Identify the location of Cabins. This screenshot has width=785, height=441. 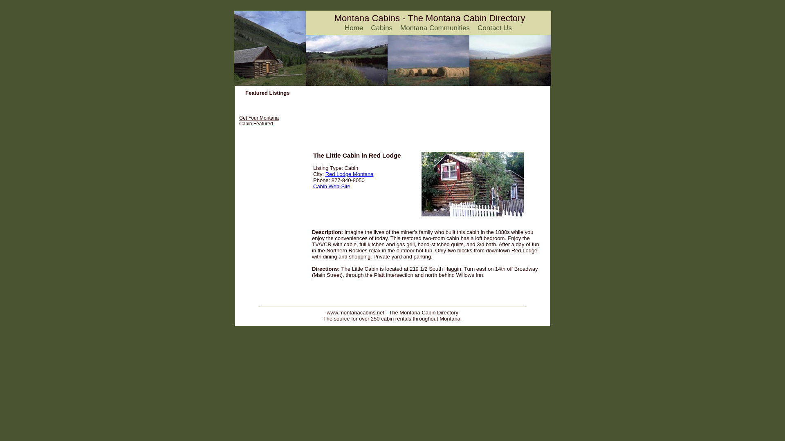
(494, 28).